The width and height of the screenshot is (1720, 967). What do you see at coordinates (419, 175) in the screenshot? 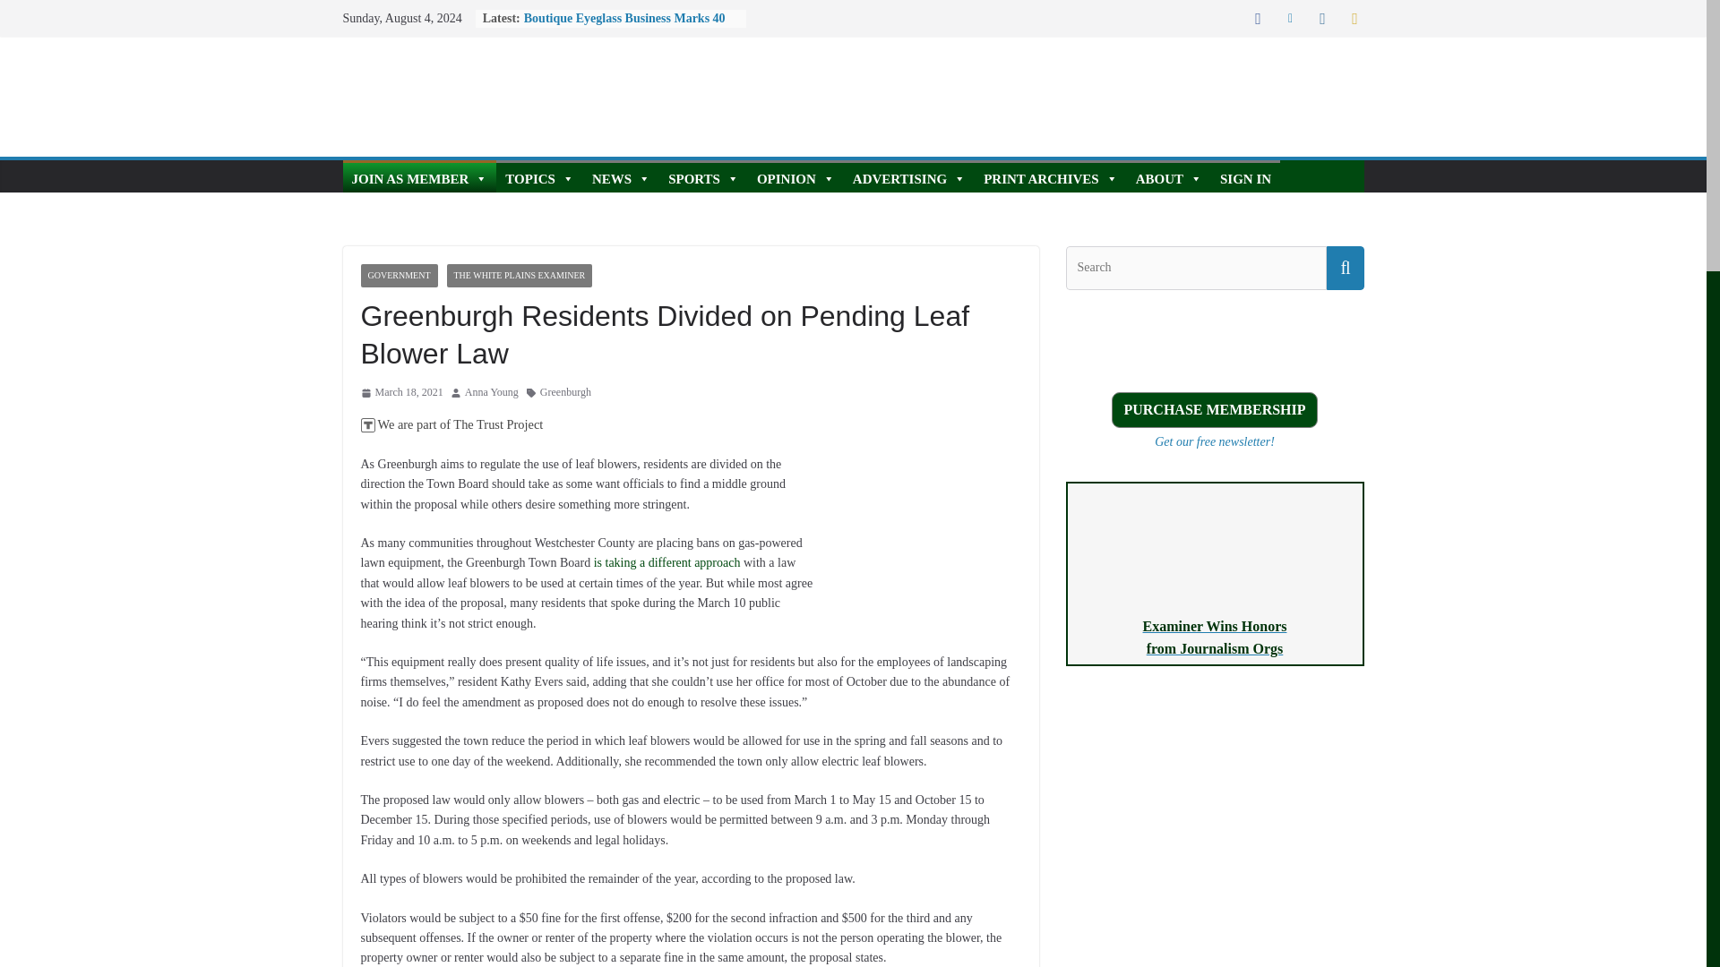
I see `JOIN AS MEMBER` at bounding box center [419, 175].